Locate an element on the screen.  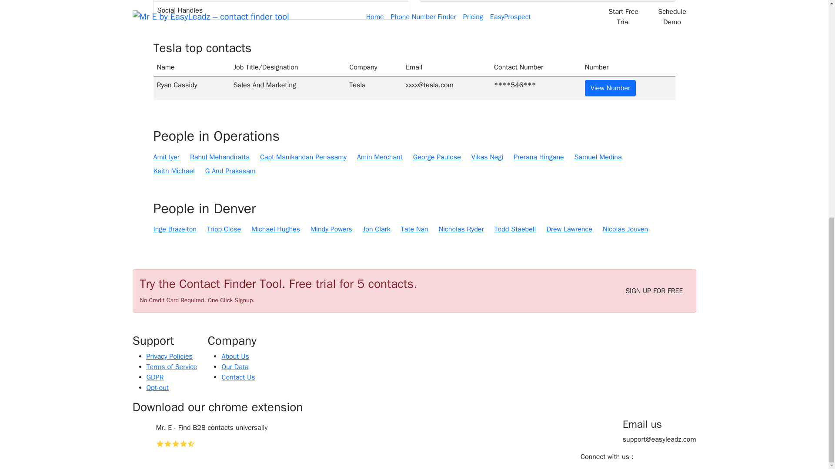
Nicholas Ryder is located at coordinates (461, 229).